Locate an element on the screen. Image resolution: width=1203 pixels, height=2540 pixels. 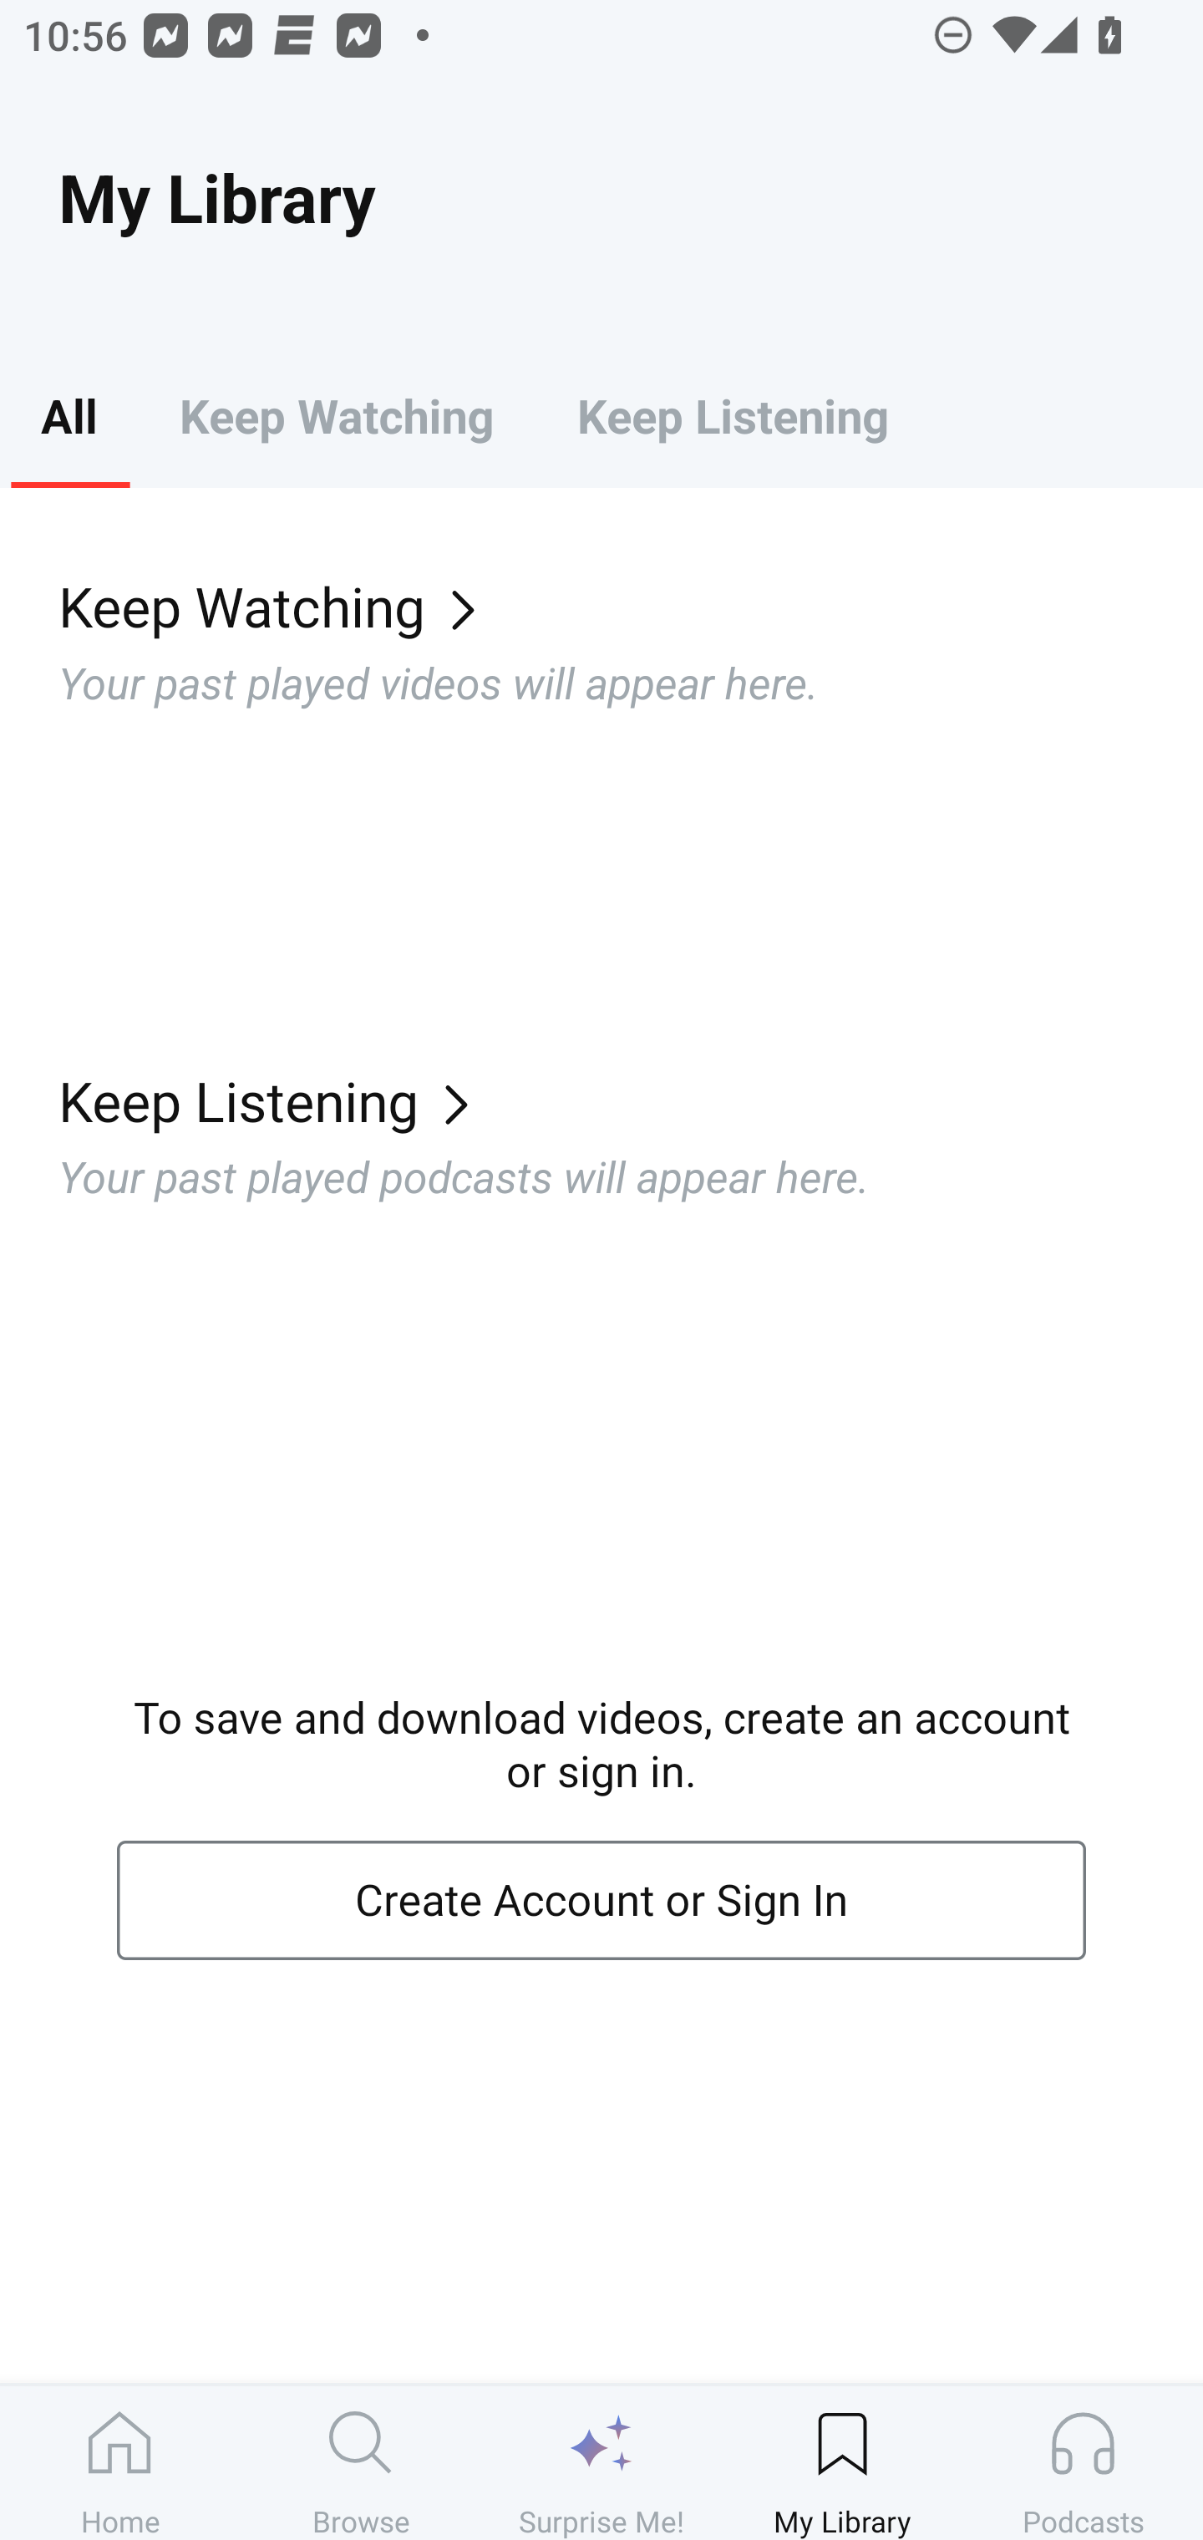
Browse is located at coordinates (361, 2462).